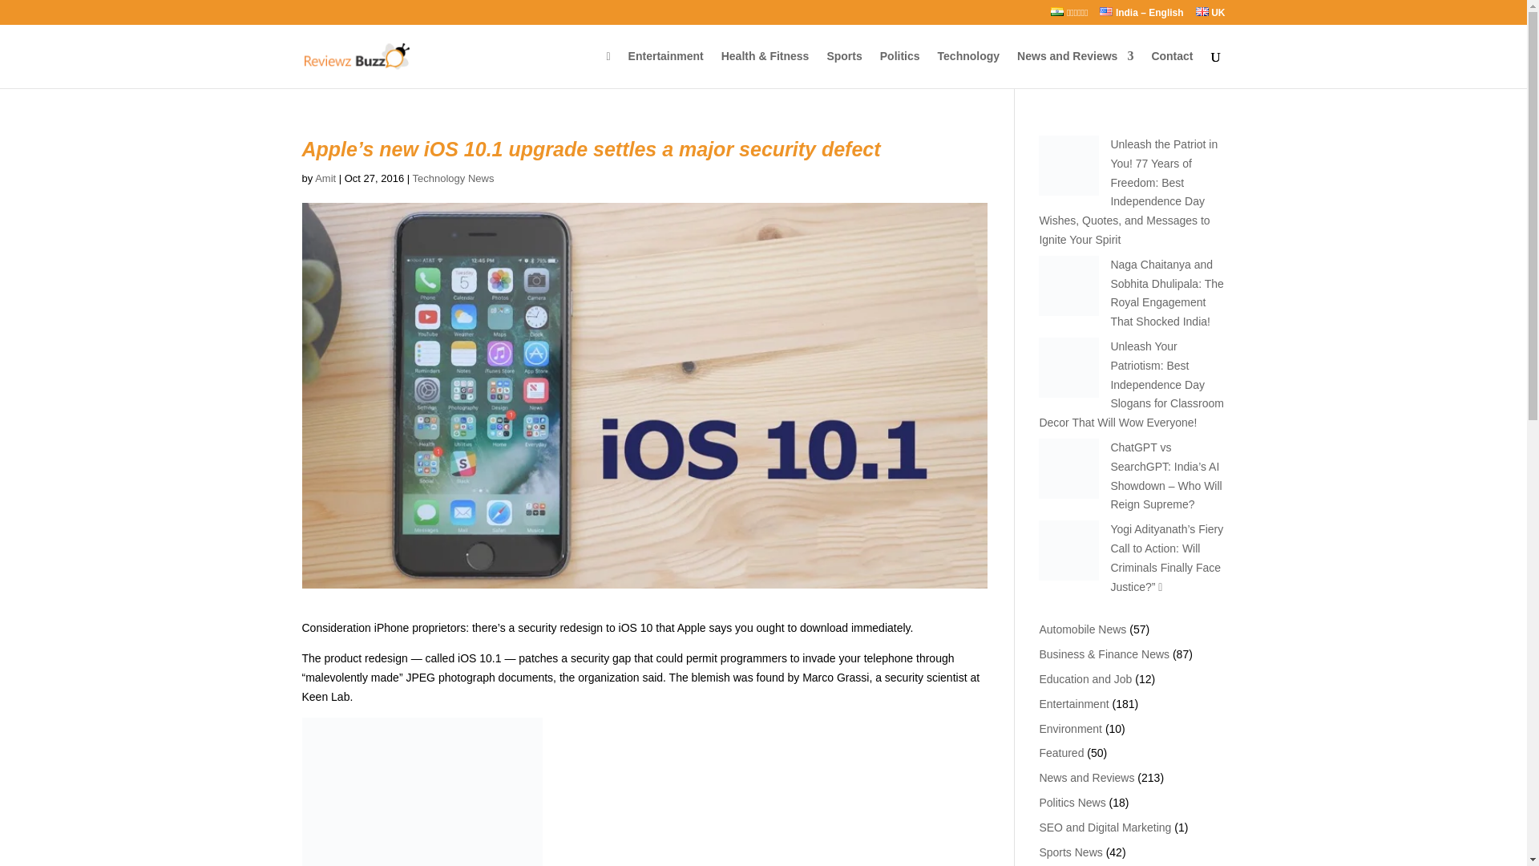 This screenshot has width=1539, height=866. Describe the element at coordinates (1072, 802) in the screenshot. I see `Politics News` at that location.